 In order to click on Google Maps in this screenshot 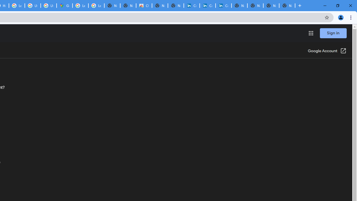, I will do `click(64, 6)`.